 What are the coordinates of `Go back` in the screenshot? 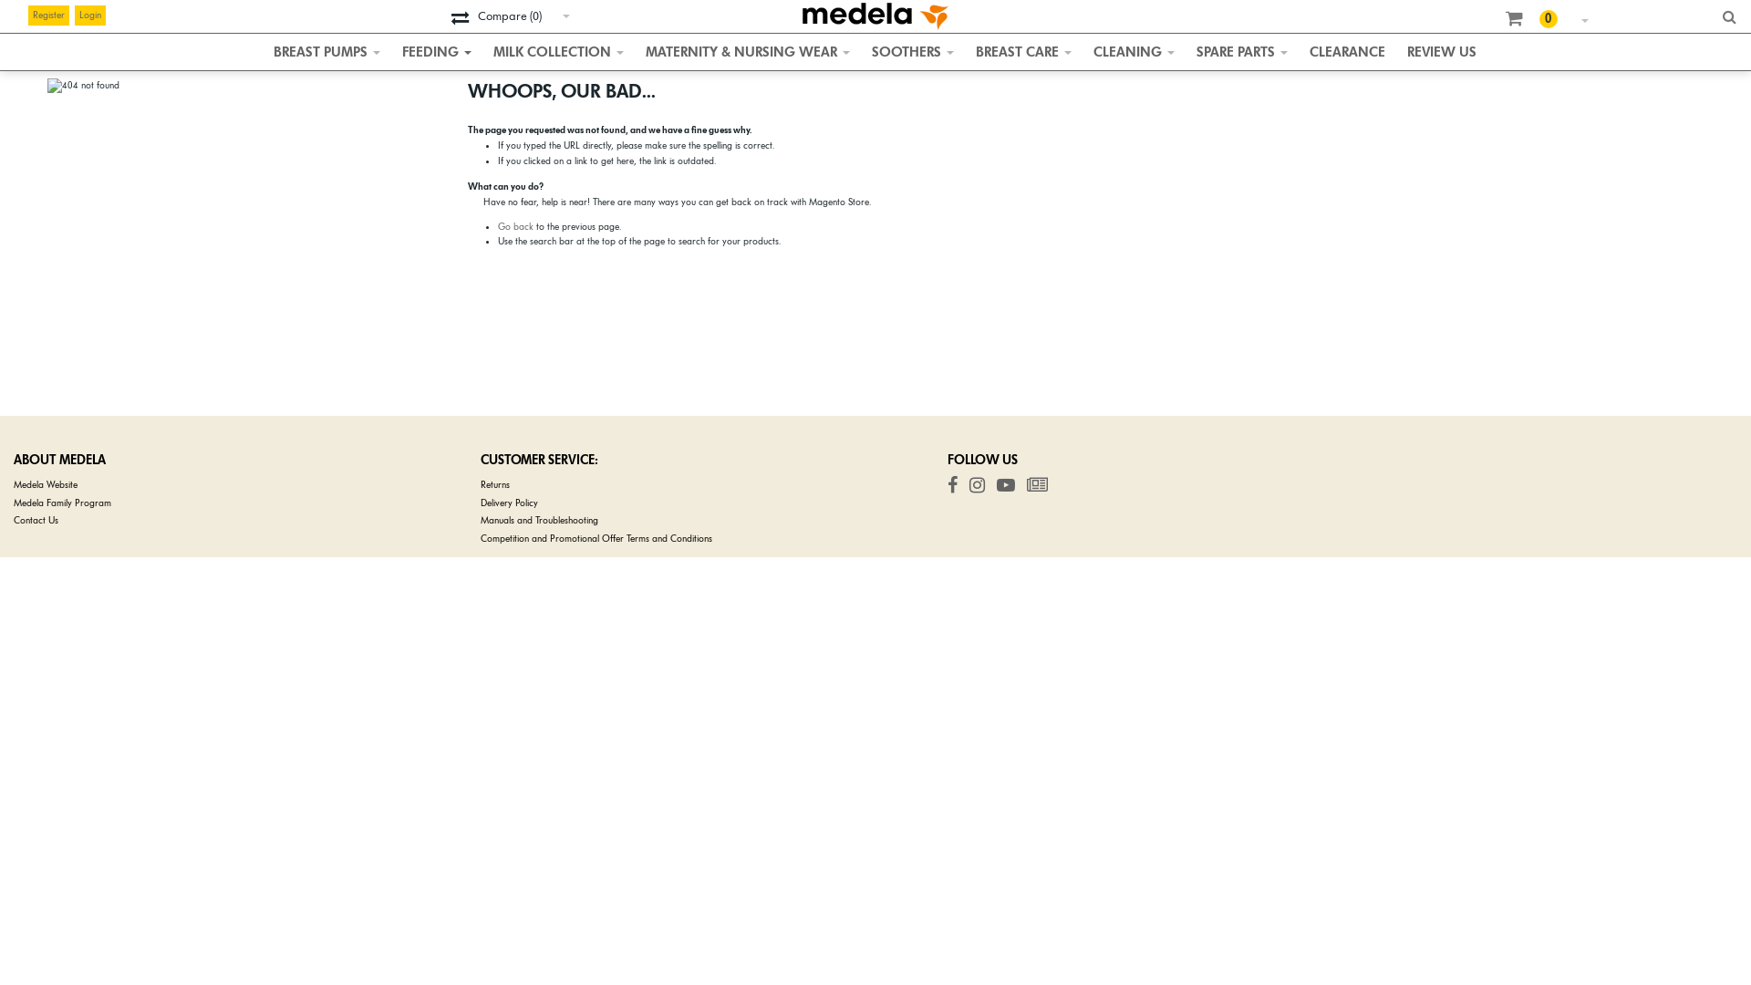 It's located at (516, 226).